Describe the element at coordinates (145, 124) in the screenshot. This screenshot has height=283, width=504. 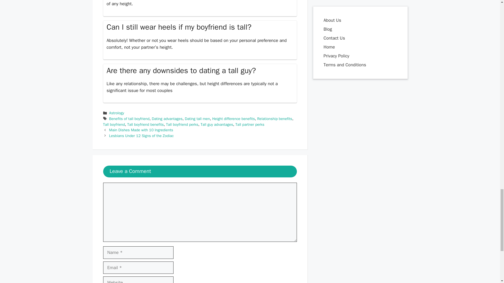
I see `Tall boyfriend benefits` at that location.